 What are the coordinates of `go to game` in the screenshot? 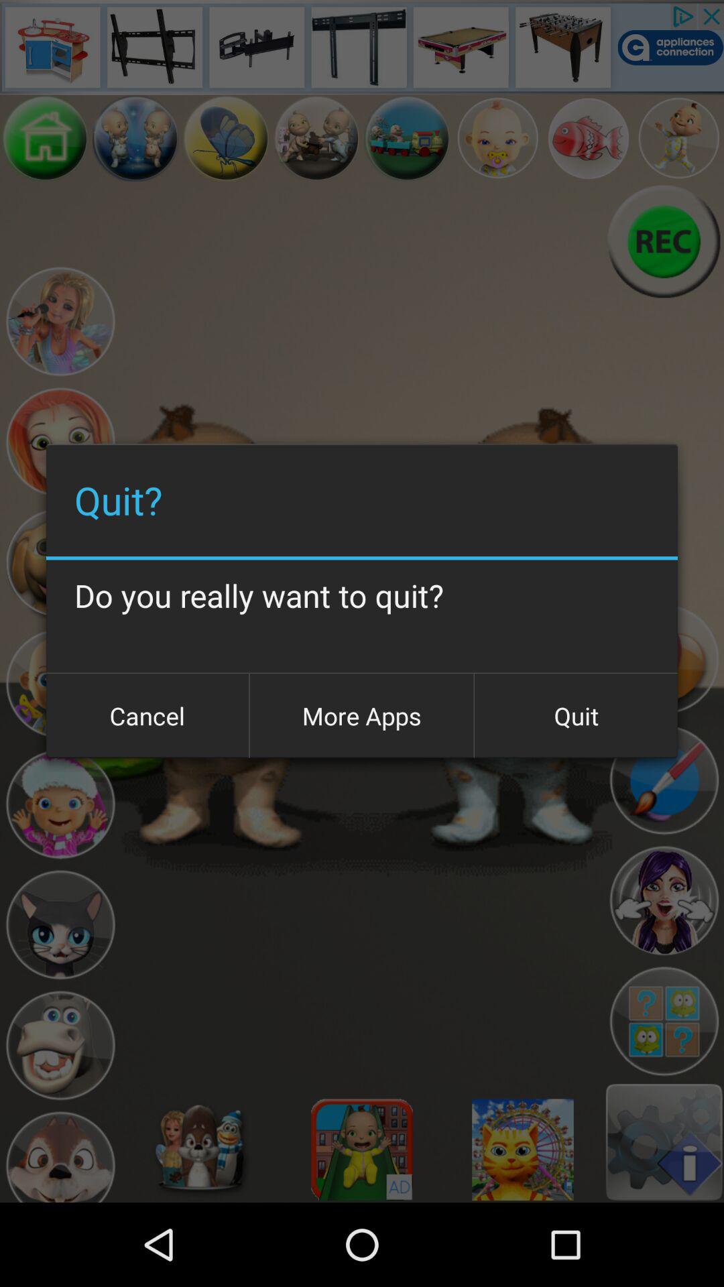 It's located at (60, 322).